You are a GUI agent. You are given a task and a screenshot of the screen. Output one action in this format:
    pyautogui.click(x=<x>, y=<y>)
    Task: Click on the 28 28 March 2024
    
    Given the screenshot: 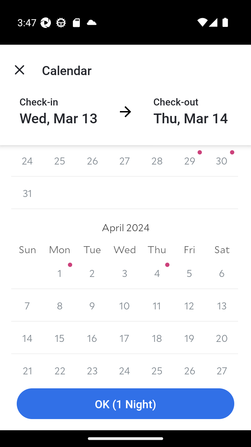 What is the action you would take?
    pyautogui.click(x=157, y=161)
    